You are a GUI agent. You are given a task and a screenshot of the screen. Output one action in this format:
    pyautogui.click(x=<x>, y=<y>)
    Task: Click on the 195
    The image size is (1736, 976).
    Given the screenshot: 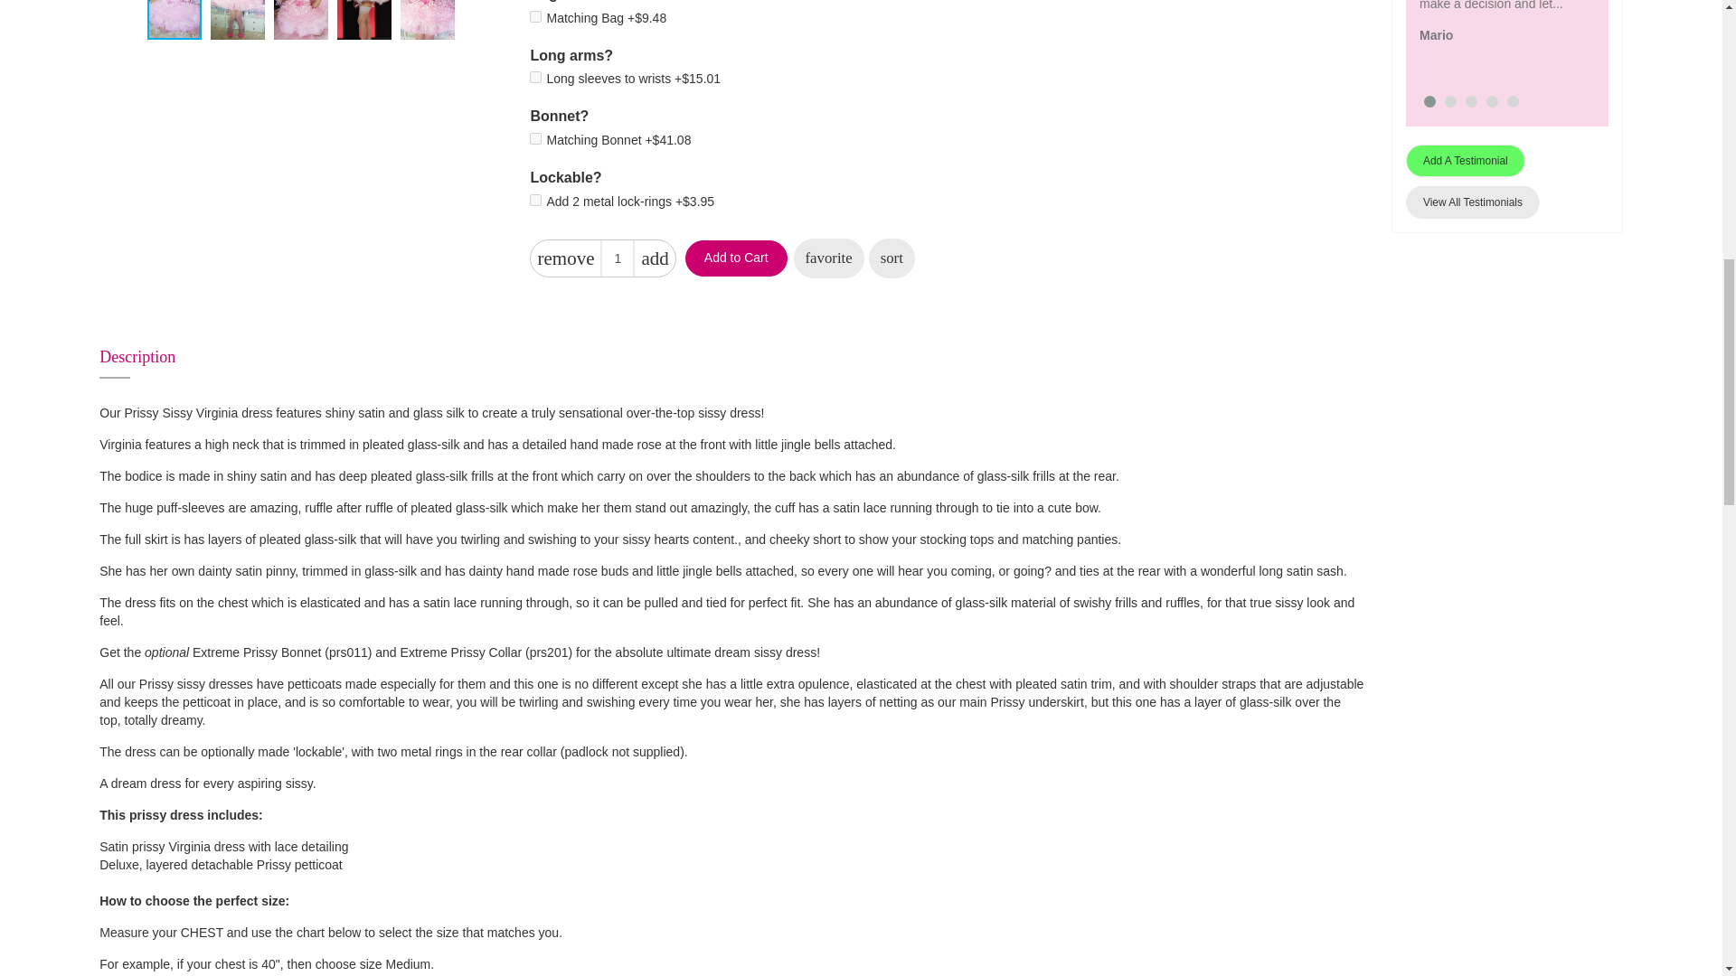 What is the action you would take?
    pyautogui.click(x=535, y=76)
    